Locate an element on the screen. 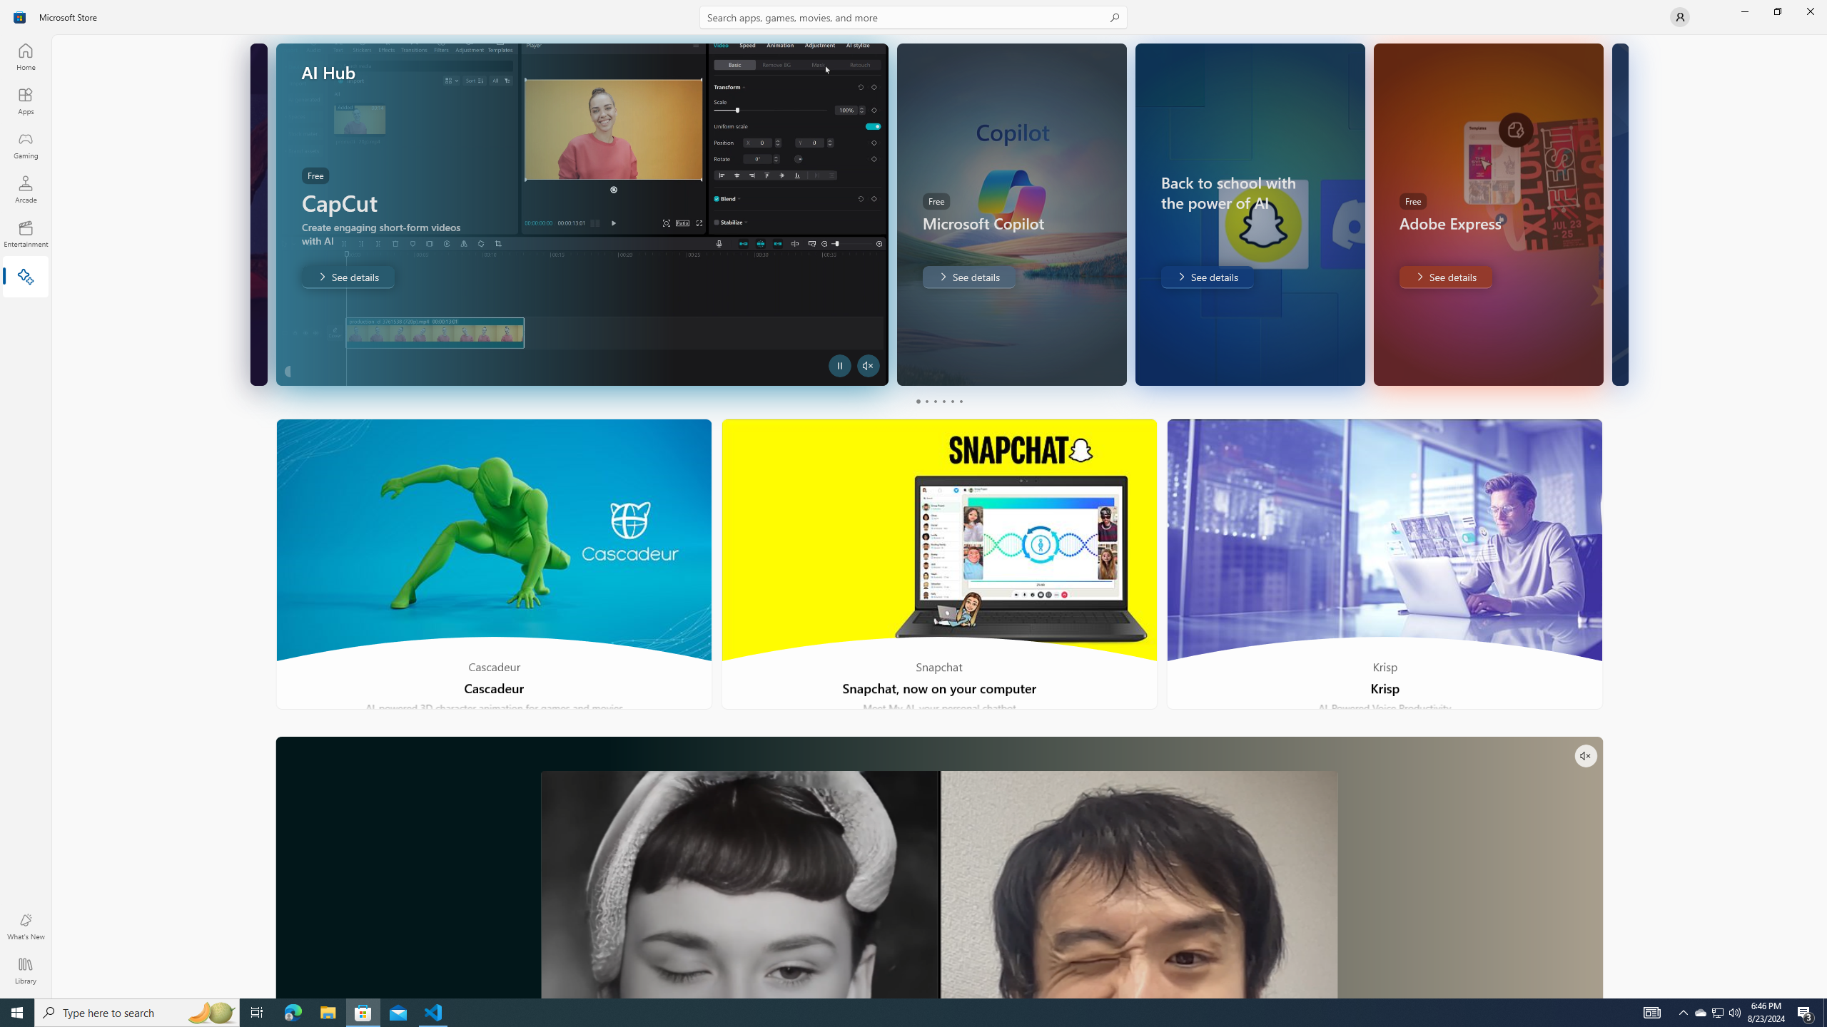 Image resolution: width=1827 pixels, height=1027 pixels. Page 3 is located at coordinates (934, 401).